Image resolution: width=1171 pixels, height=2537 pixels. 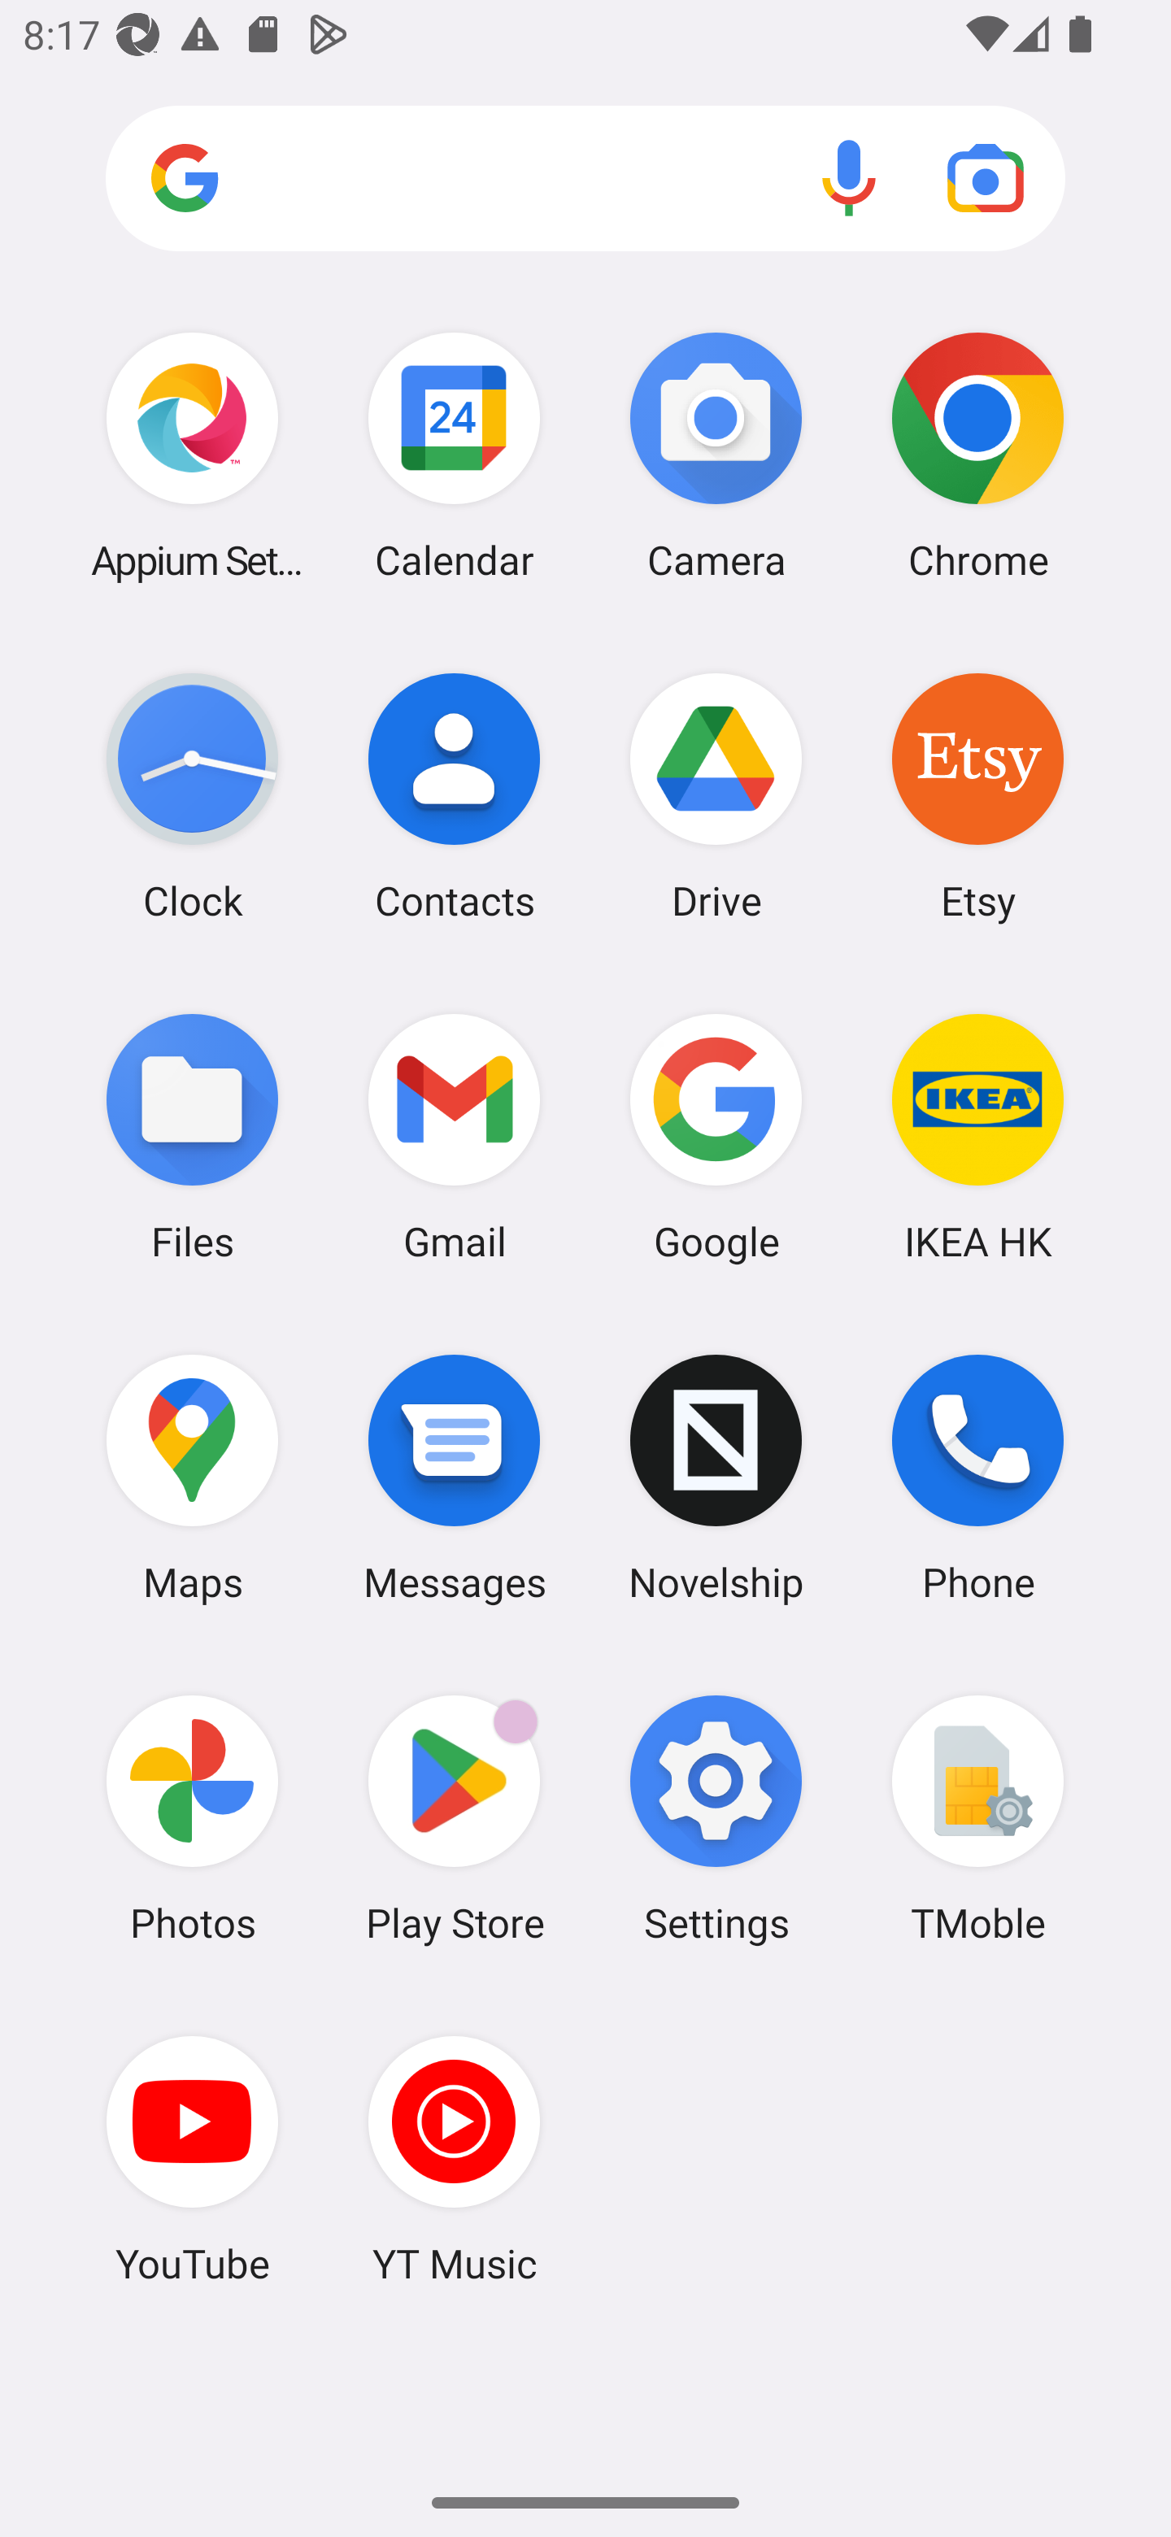 What do you see at coordinates (454, 796) in the screenshot?
I see `Contacts` at bounding box center [454, 796].